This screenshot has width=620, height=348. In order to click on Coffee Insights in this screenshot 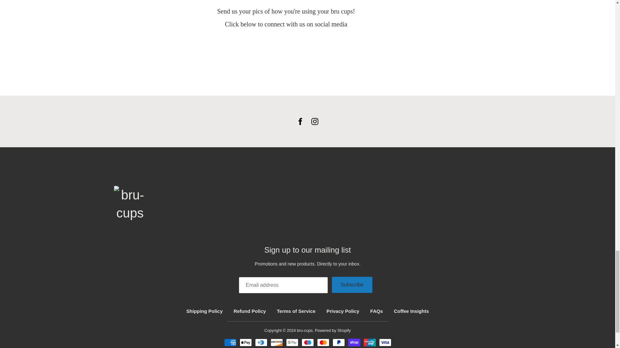, I will do `click(411, 311)`.